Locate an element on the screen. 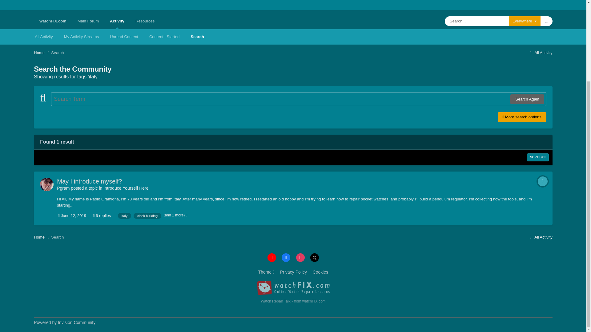 The height and width of the screenshot is (332, 591). Resources is located at coordinates (145, 21).